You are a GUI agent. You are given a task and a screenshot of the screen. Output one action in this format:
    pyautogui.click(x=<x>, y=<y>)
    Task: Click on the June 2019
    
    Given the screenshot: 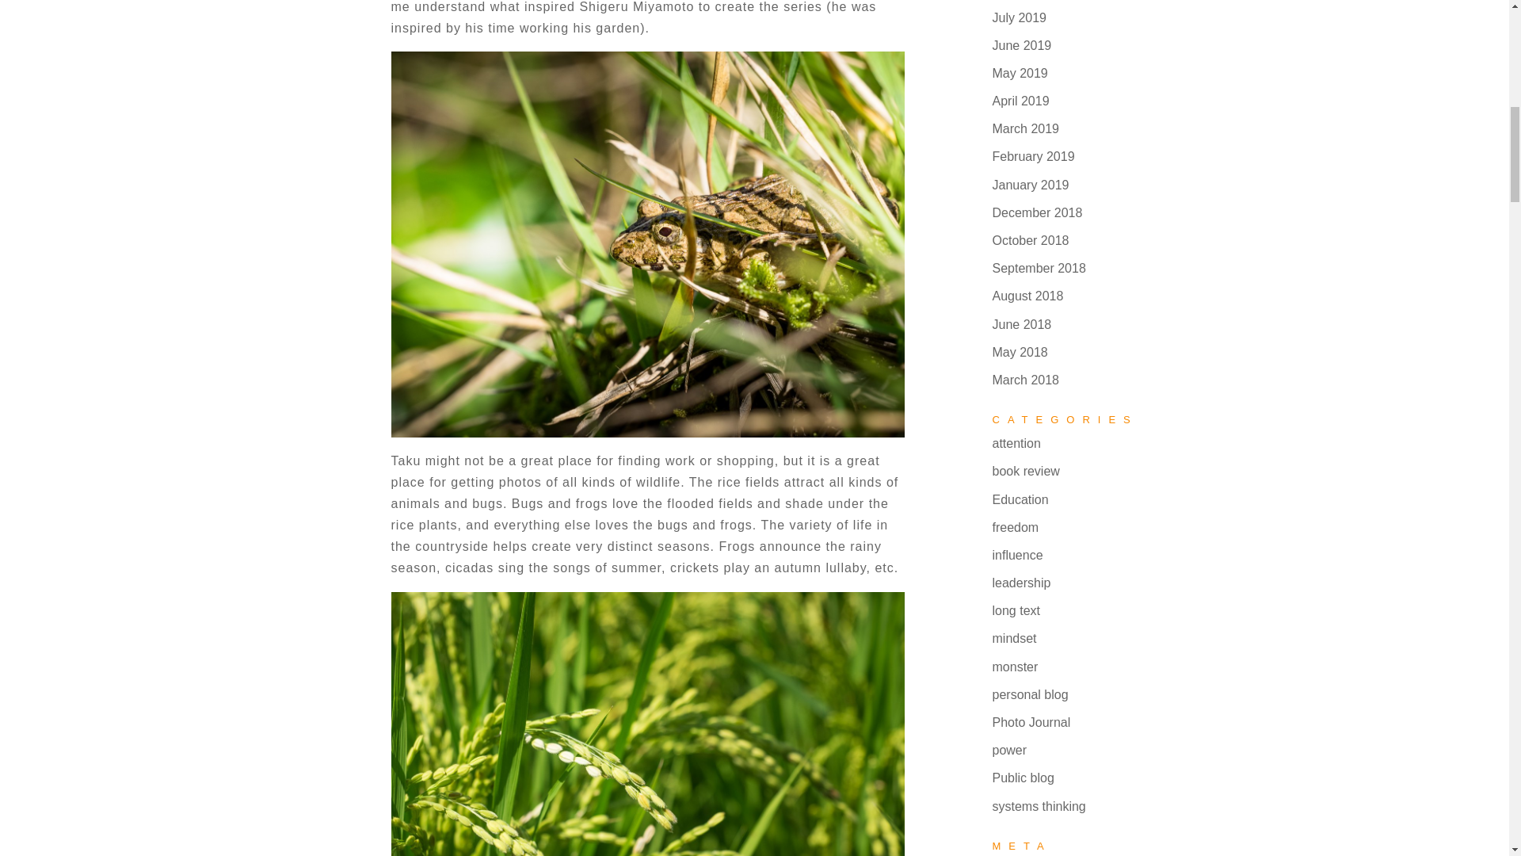 What is the action you would take?
    pyautogui.click(x=1020, y=44)
    